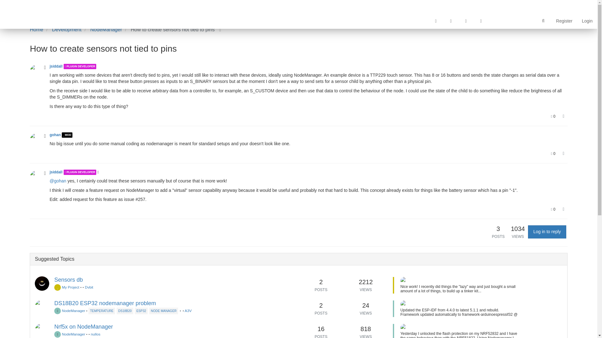 This screenshot has height=338, width=602. I want to click on Search, so click(543, 21).